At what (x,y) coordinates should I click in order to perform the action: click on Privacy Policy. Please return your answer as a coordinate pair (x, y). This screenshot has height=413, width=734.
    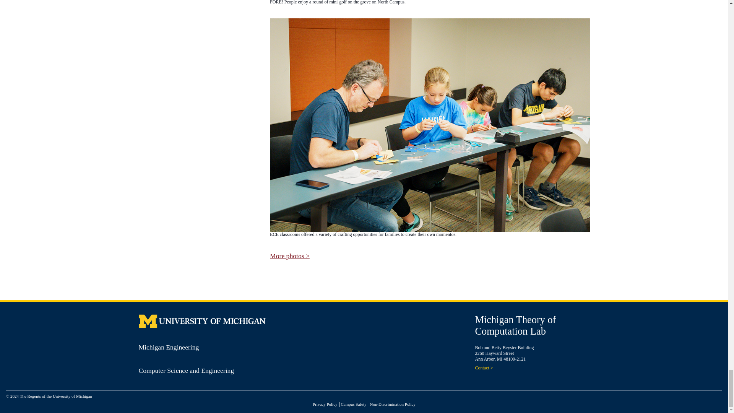
    Looking at the image, I should click on (325, 404).